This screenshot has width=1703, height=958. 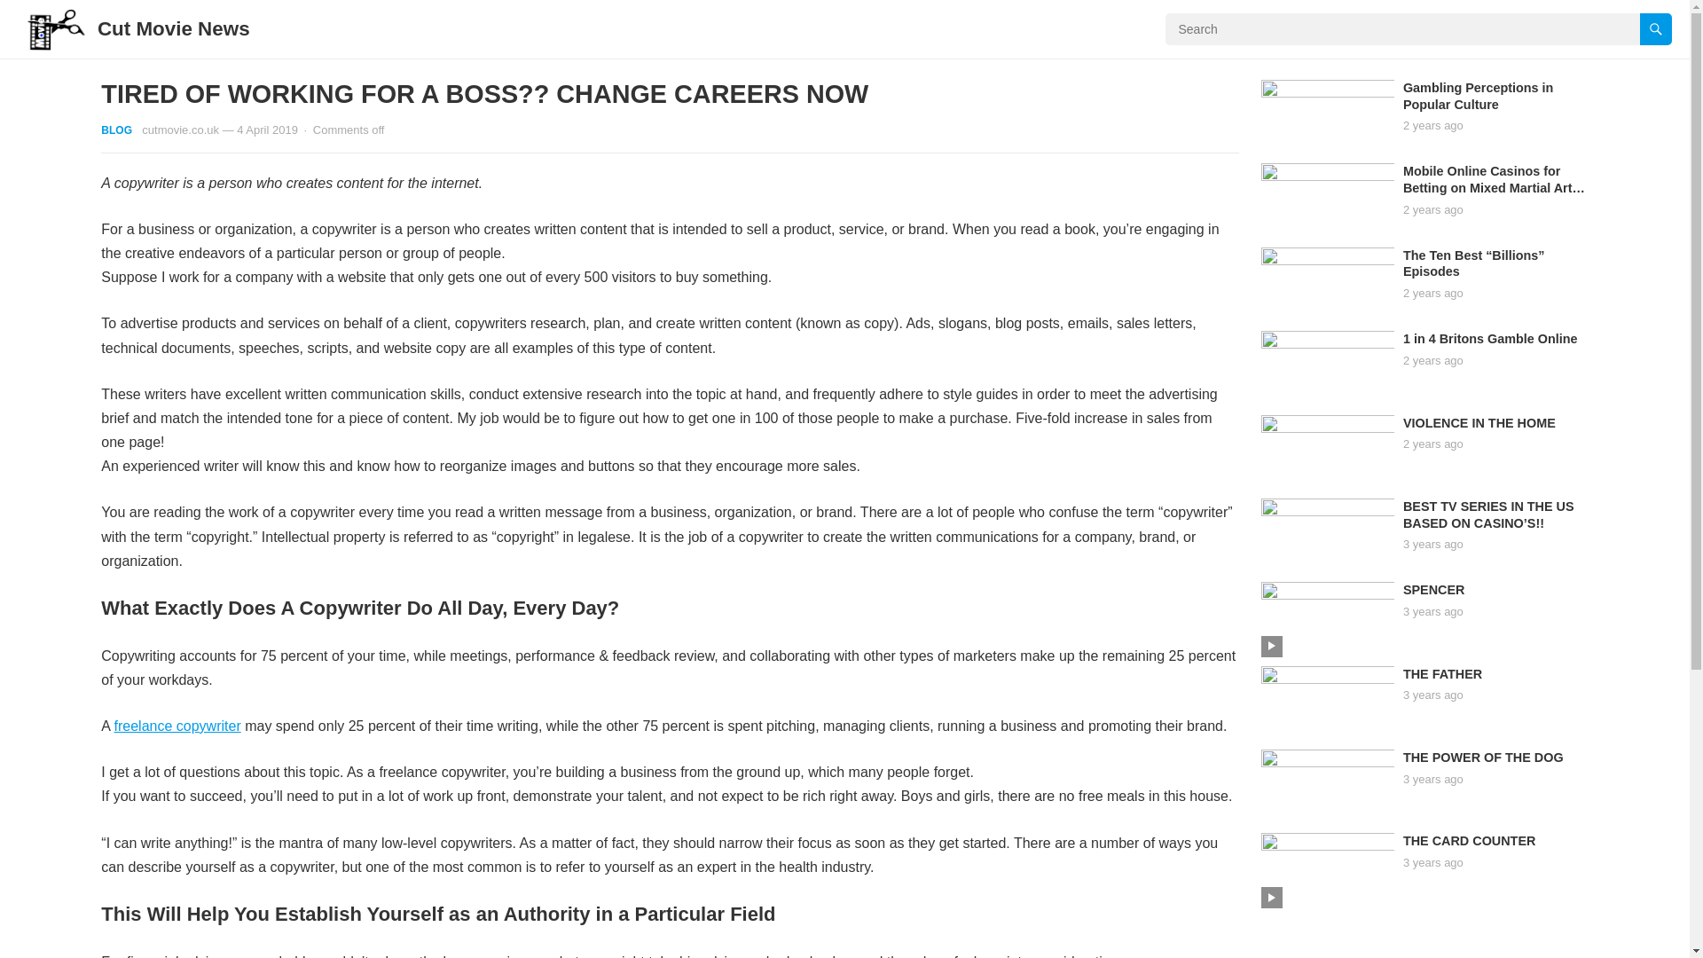 I want to click on SPENCER, so click(x=1433, y=589).